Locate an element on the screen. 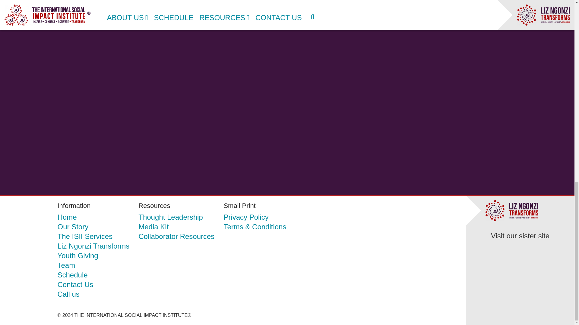 The height and width of the screenshot is (325, 579). Our Story is located at coordinates (73, 227).